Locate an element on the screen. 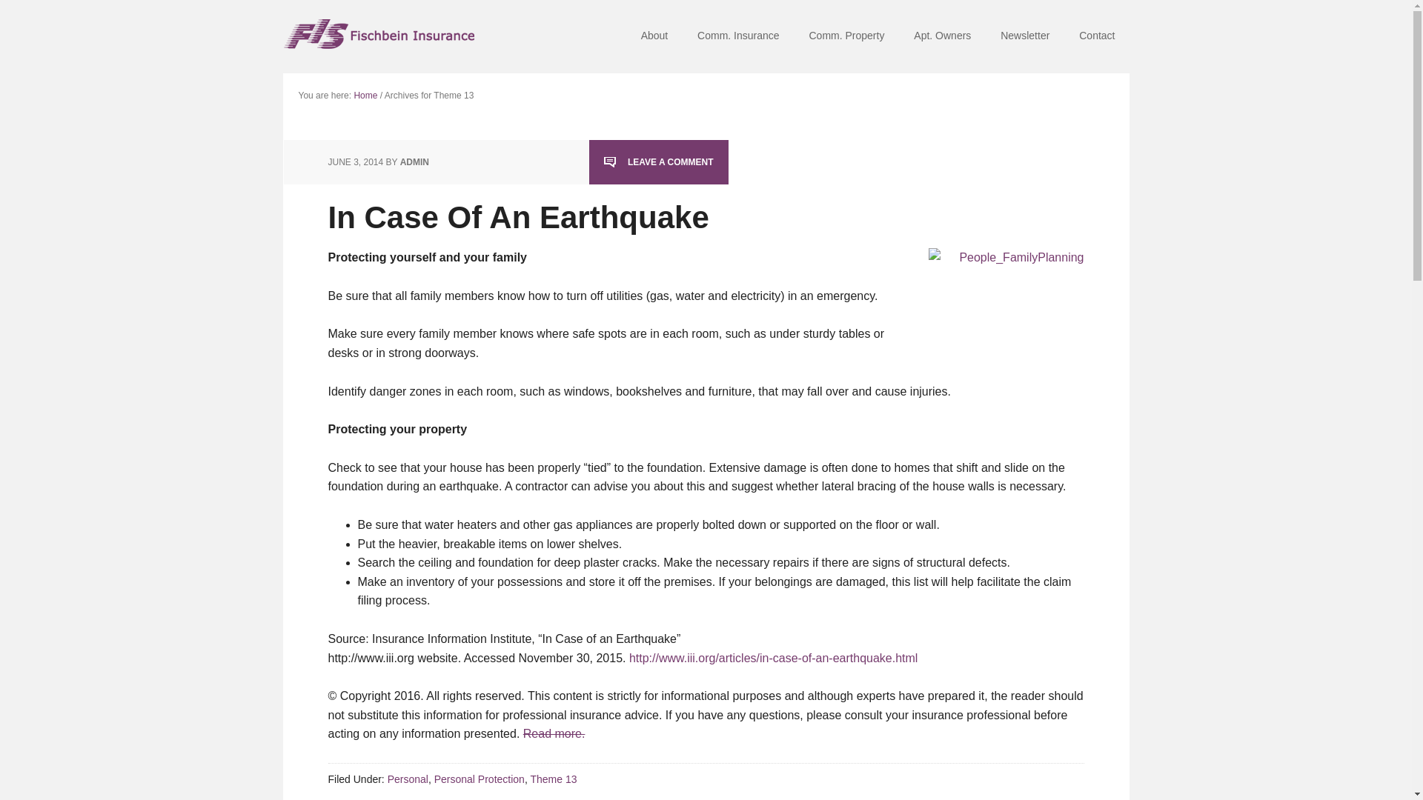 The height and width of the screenshot is (800, 1423). In Case Of An Earthquake is located at coordinates (517, 218).